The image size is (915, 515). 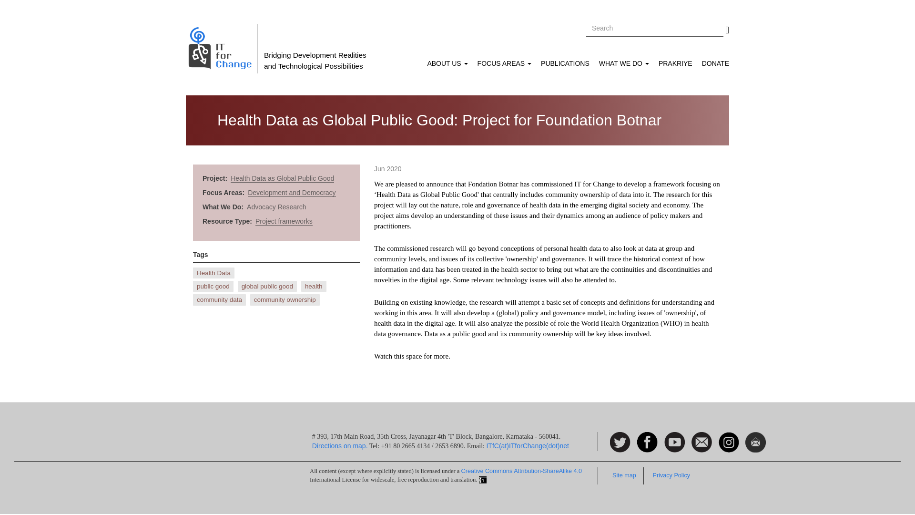 I want to click on WHAT WE DO, so click(x=624, y=63).